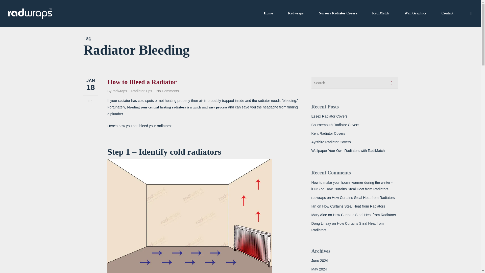  I want to click on Love this, so click(90, 101).